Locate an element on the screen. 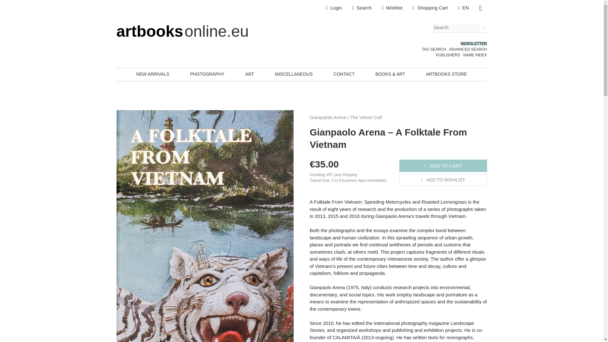 The width and height of the screenshot is (608, 342). PUBLISHERS is located at coordinates (448, 55).